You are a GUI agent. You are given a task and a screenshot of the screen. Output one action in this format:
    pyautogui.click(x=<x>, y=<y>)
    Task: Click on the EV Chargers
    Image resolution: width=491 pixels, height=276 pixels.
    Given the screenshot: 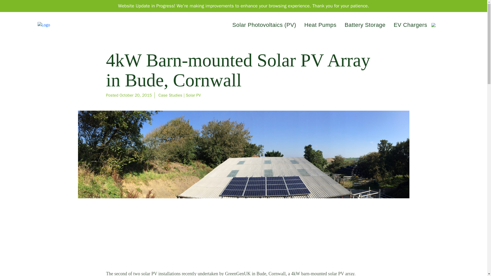 What is the action you would take?
    pyautogui.click(x=410, y=25)
    